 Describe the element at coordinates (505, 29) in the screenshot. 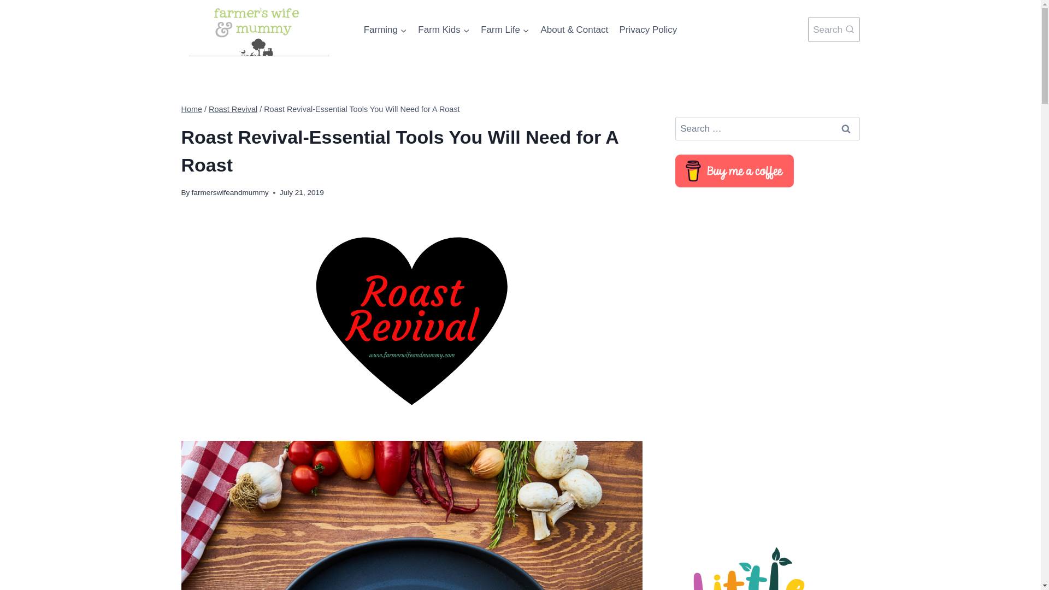

I see `Farm Life` at that location.